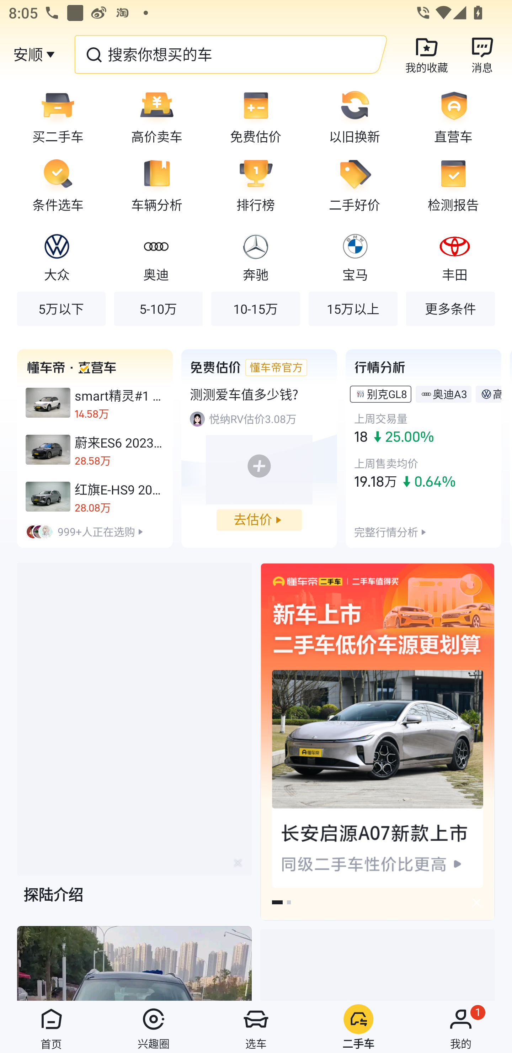  I want to click on  选车, so click(256, 1027).